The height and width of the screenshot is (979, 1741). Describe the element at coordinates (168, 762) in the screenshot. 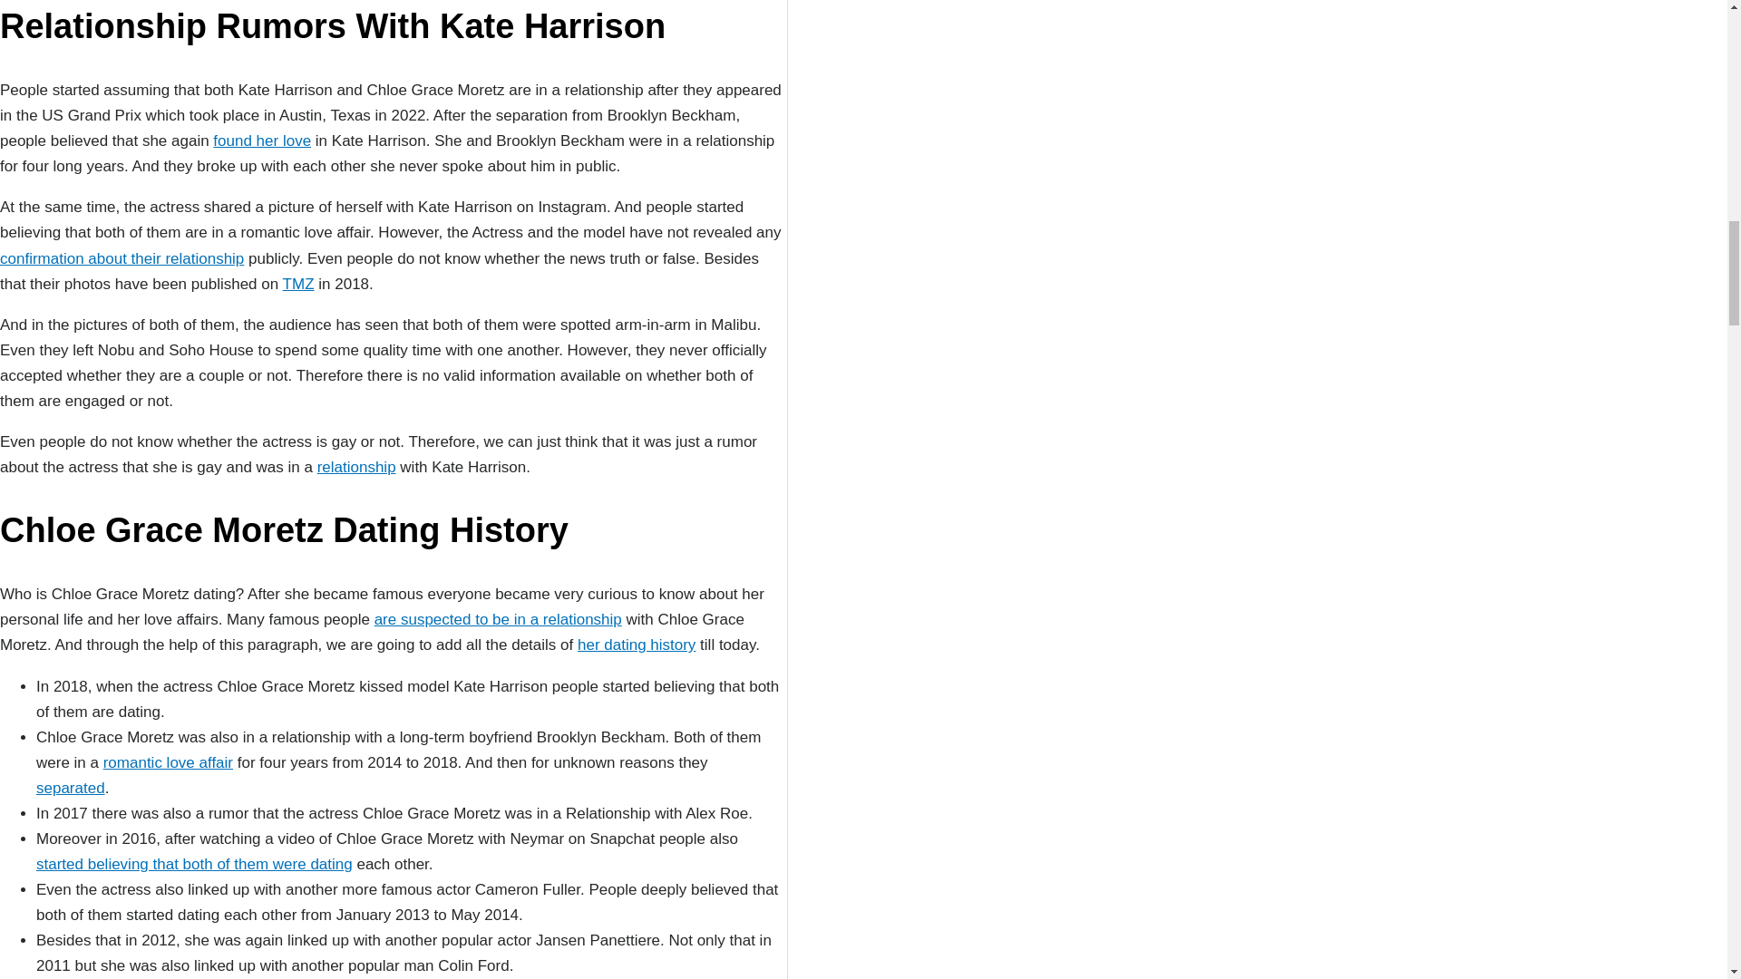

I see `romantic love affair` at that location.